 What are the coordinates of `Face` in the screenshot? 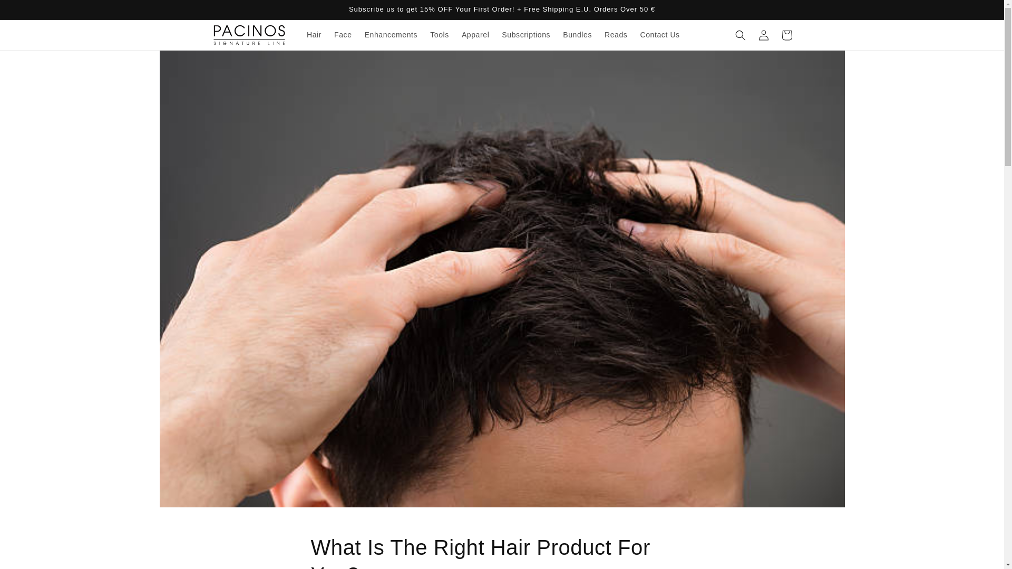 It's located at (343, 35).